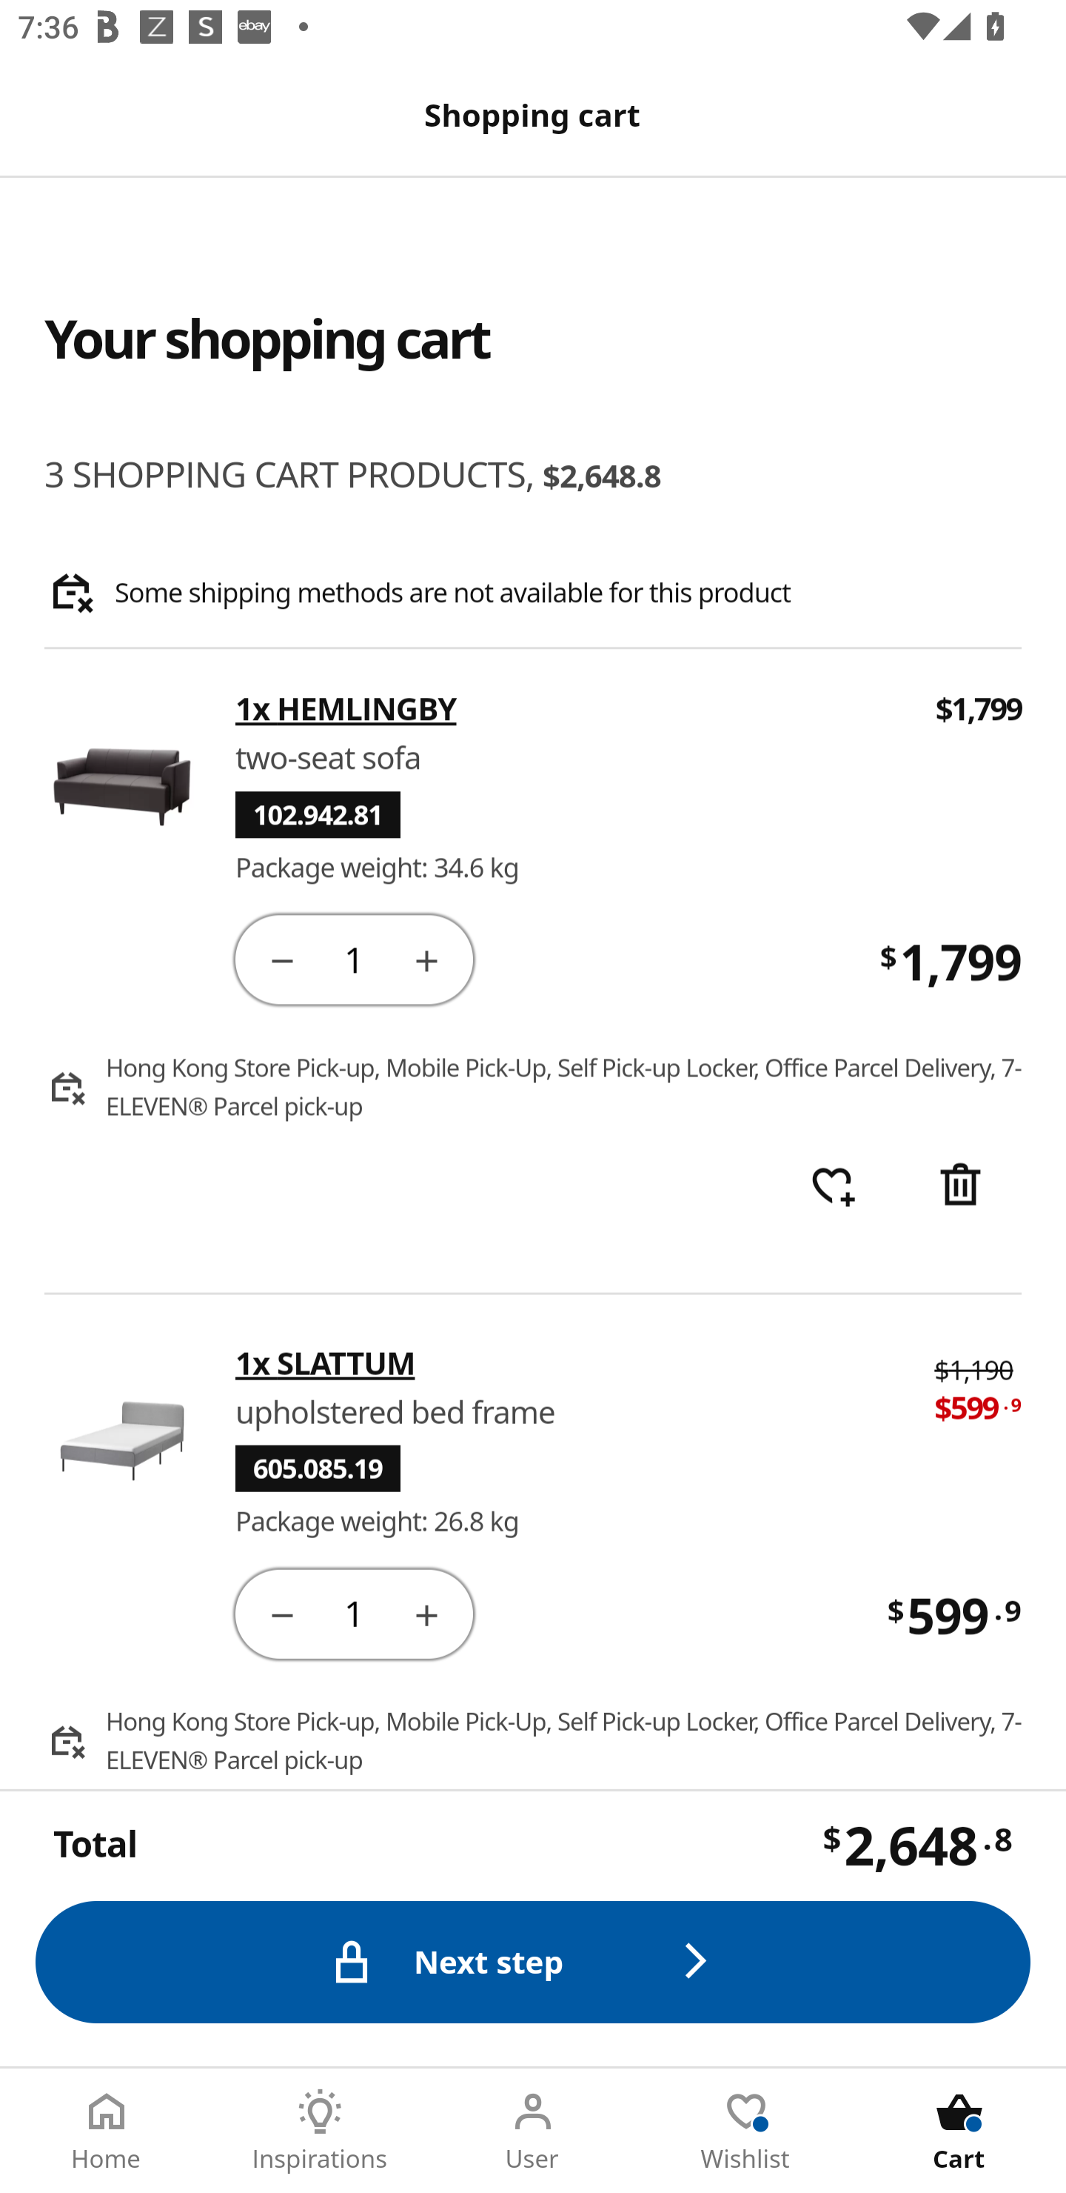 The height and width of the screenshot is (2193, 1066). What do you see at coordinates (426, 1612) in the screenshot?
I see `` at bounding box center [426, 1612].